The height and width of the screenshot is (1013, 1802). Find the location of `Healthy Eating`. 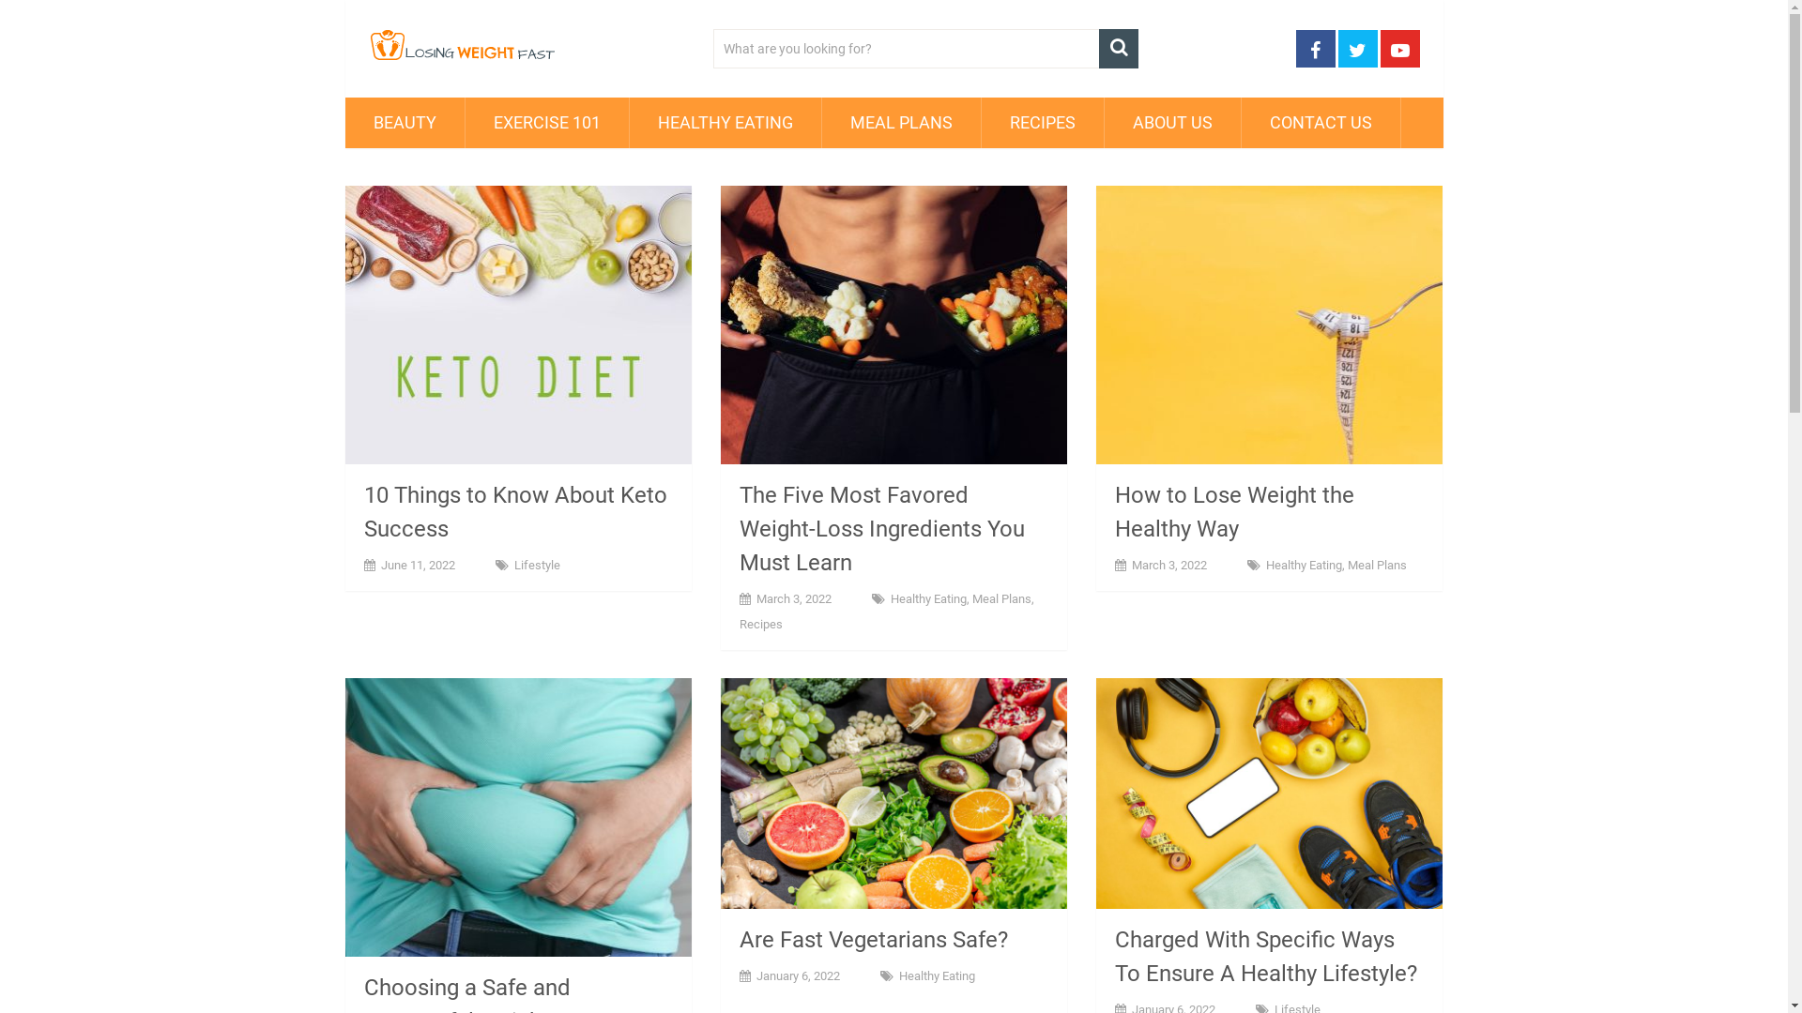

Healthy Eating is located at coordinates (1305, 565).